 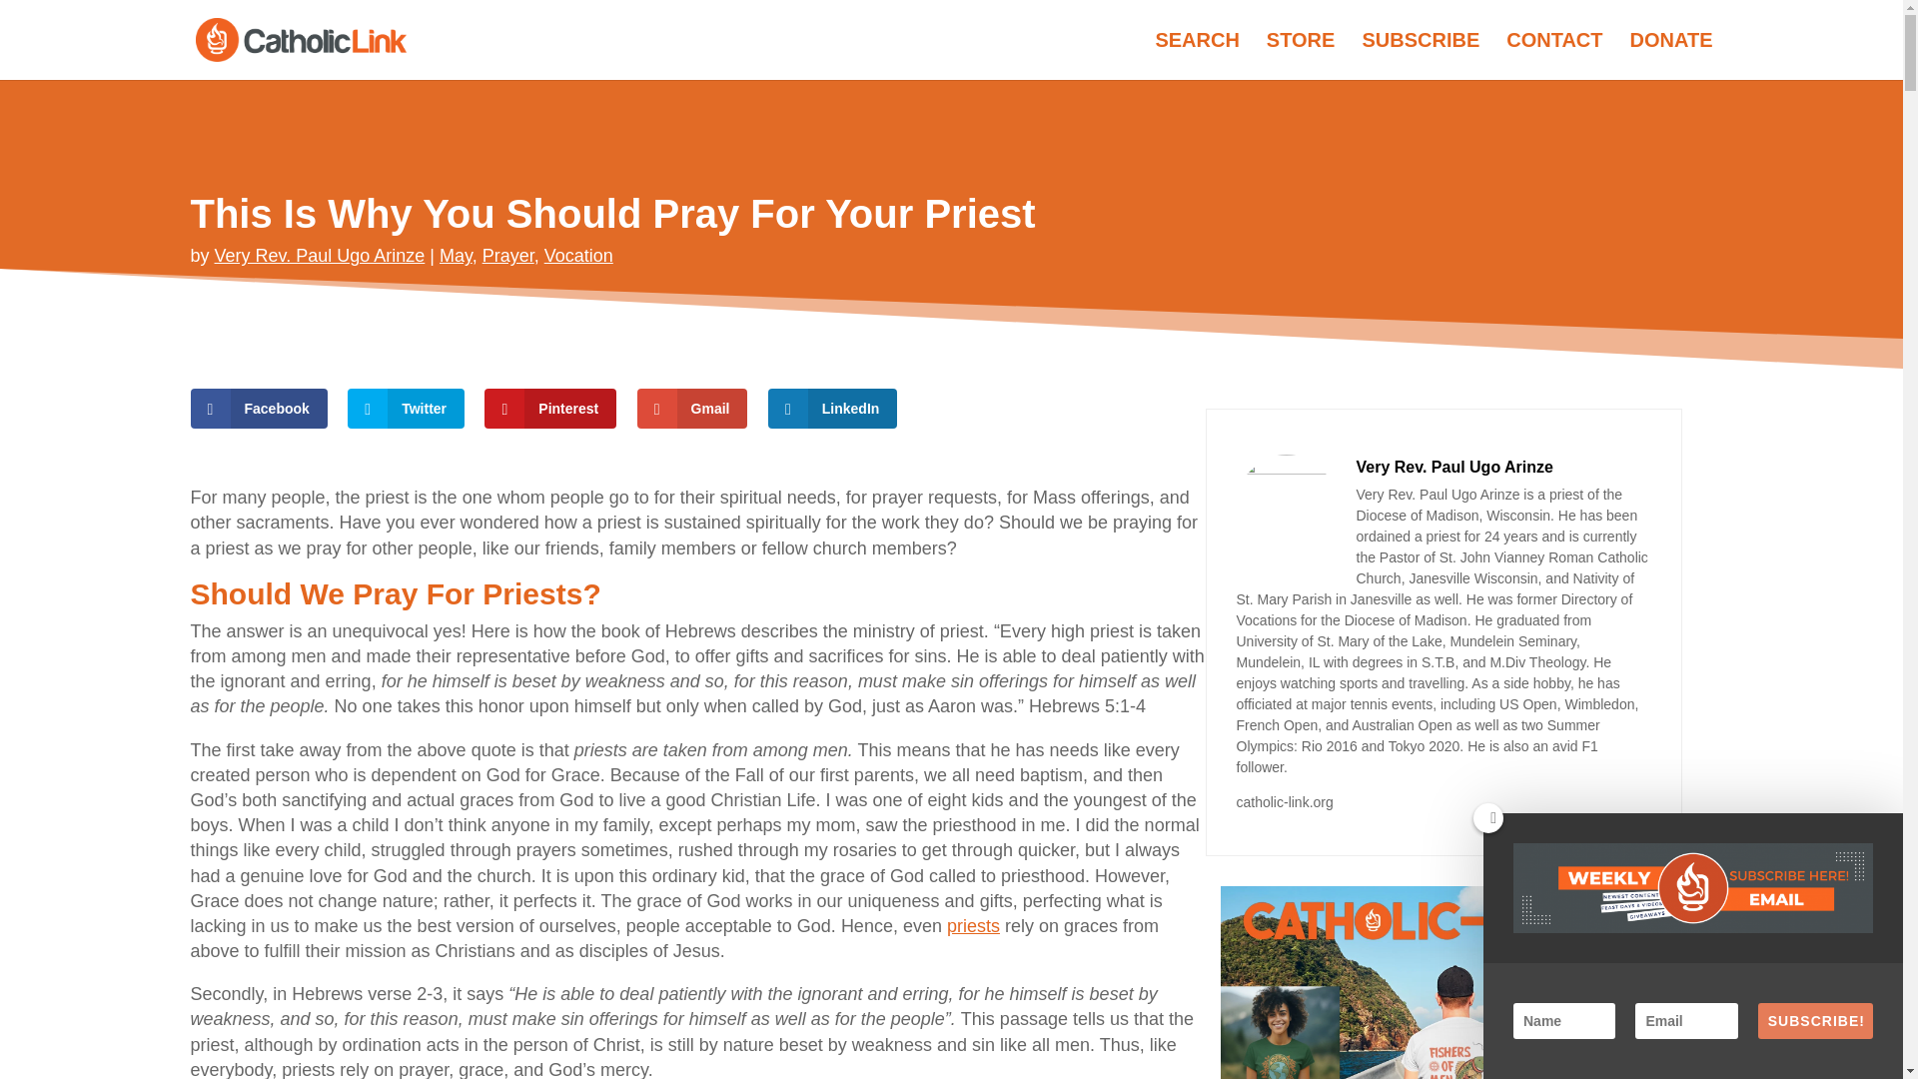 What do you see at coordinates (1671, 56) in the screenshot?
I see `DONATE` at bounding box center [1671, 56].